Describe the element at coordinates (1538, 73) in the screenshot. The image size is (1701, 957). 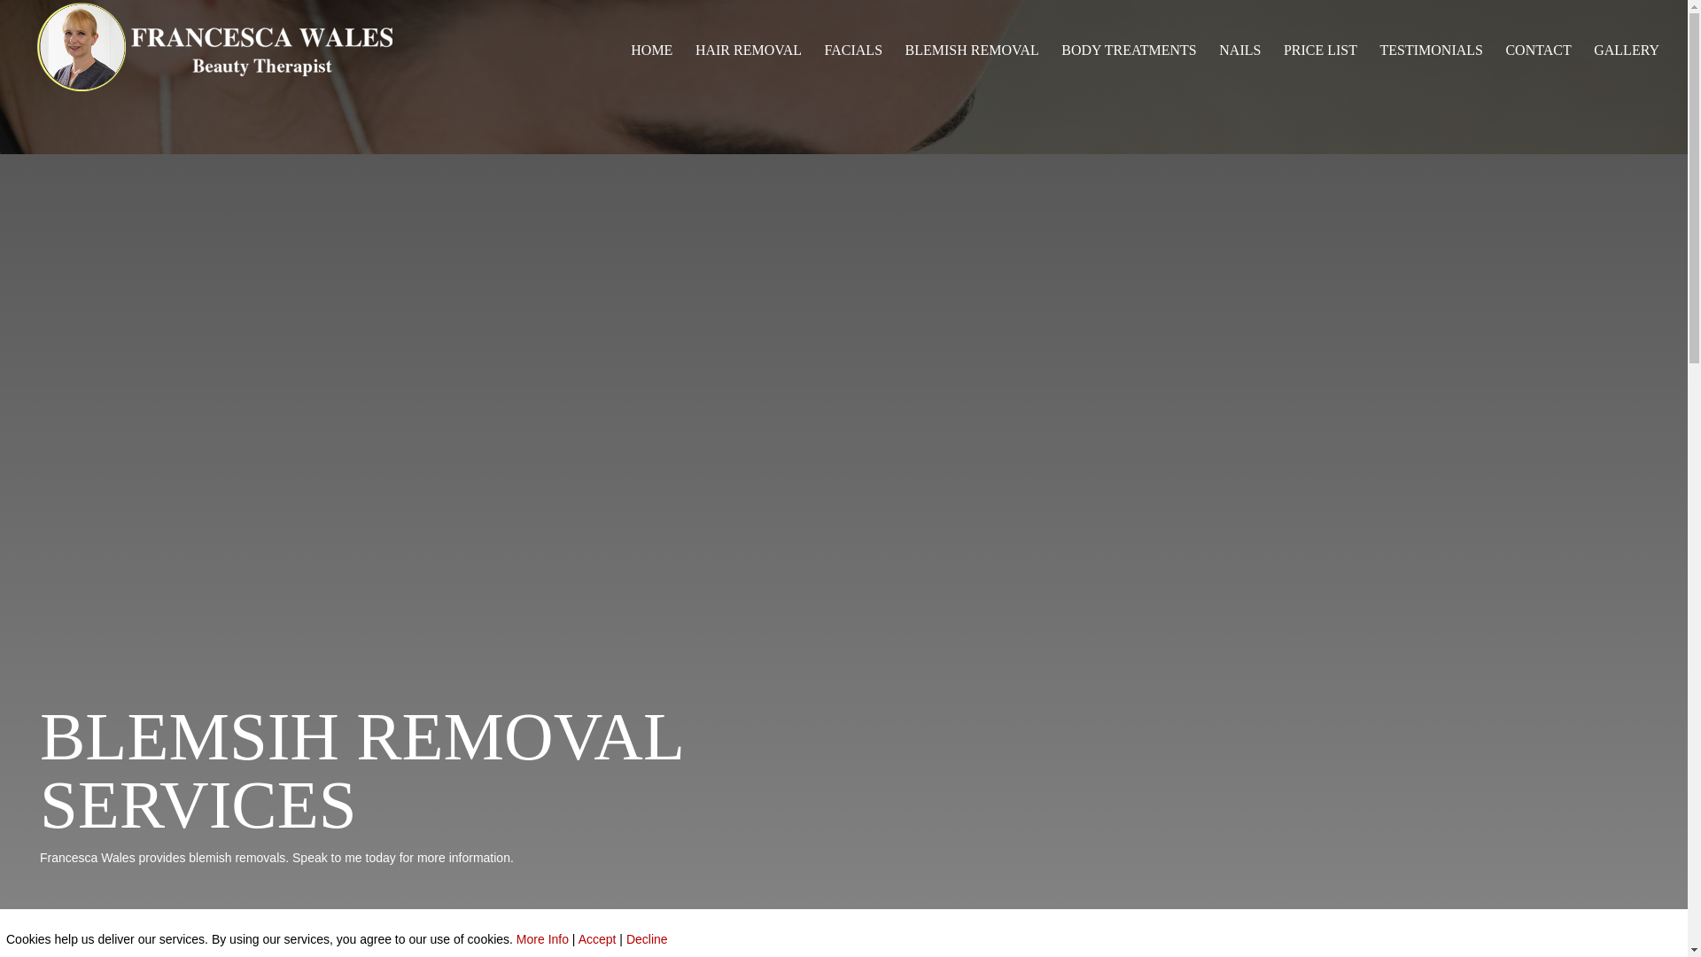
I see `CONTACT` at that location.